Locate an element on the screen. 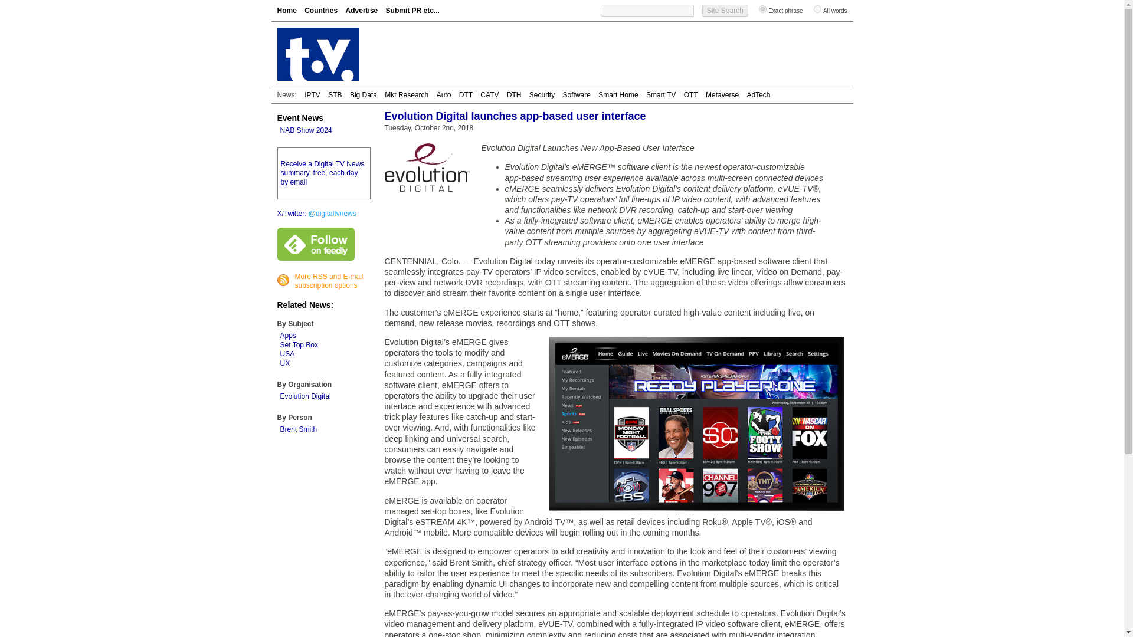  Smart Home is located at coordinates (617, 95).